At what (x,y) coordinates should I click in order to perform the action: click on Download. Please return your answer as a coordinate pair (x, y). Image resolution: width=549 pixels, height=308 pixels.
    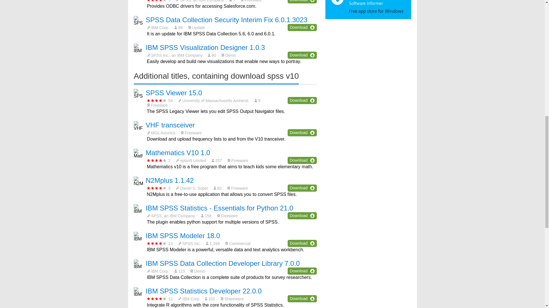
    Looking at the image, I should click on (302, 188).